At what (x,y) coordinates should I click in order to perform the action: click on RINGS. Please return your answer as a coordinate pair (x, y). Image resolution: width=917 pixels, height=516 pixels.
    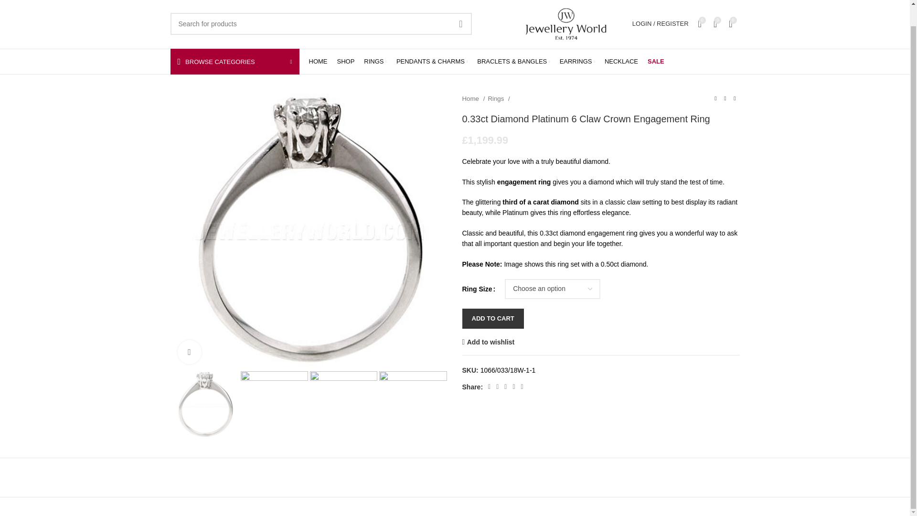
    Looking at the image, I should click on (375, 62).